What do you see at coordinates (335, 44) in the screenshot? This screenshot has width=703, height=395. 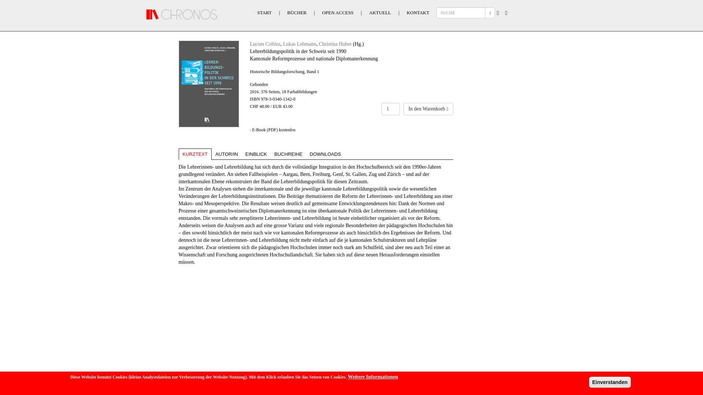 I see `Christina Huber` at bounding box center [335, 44].